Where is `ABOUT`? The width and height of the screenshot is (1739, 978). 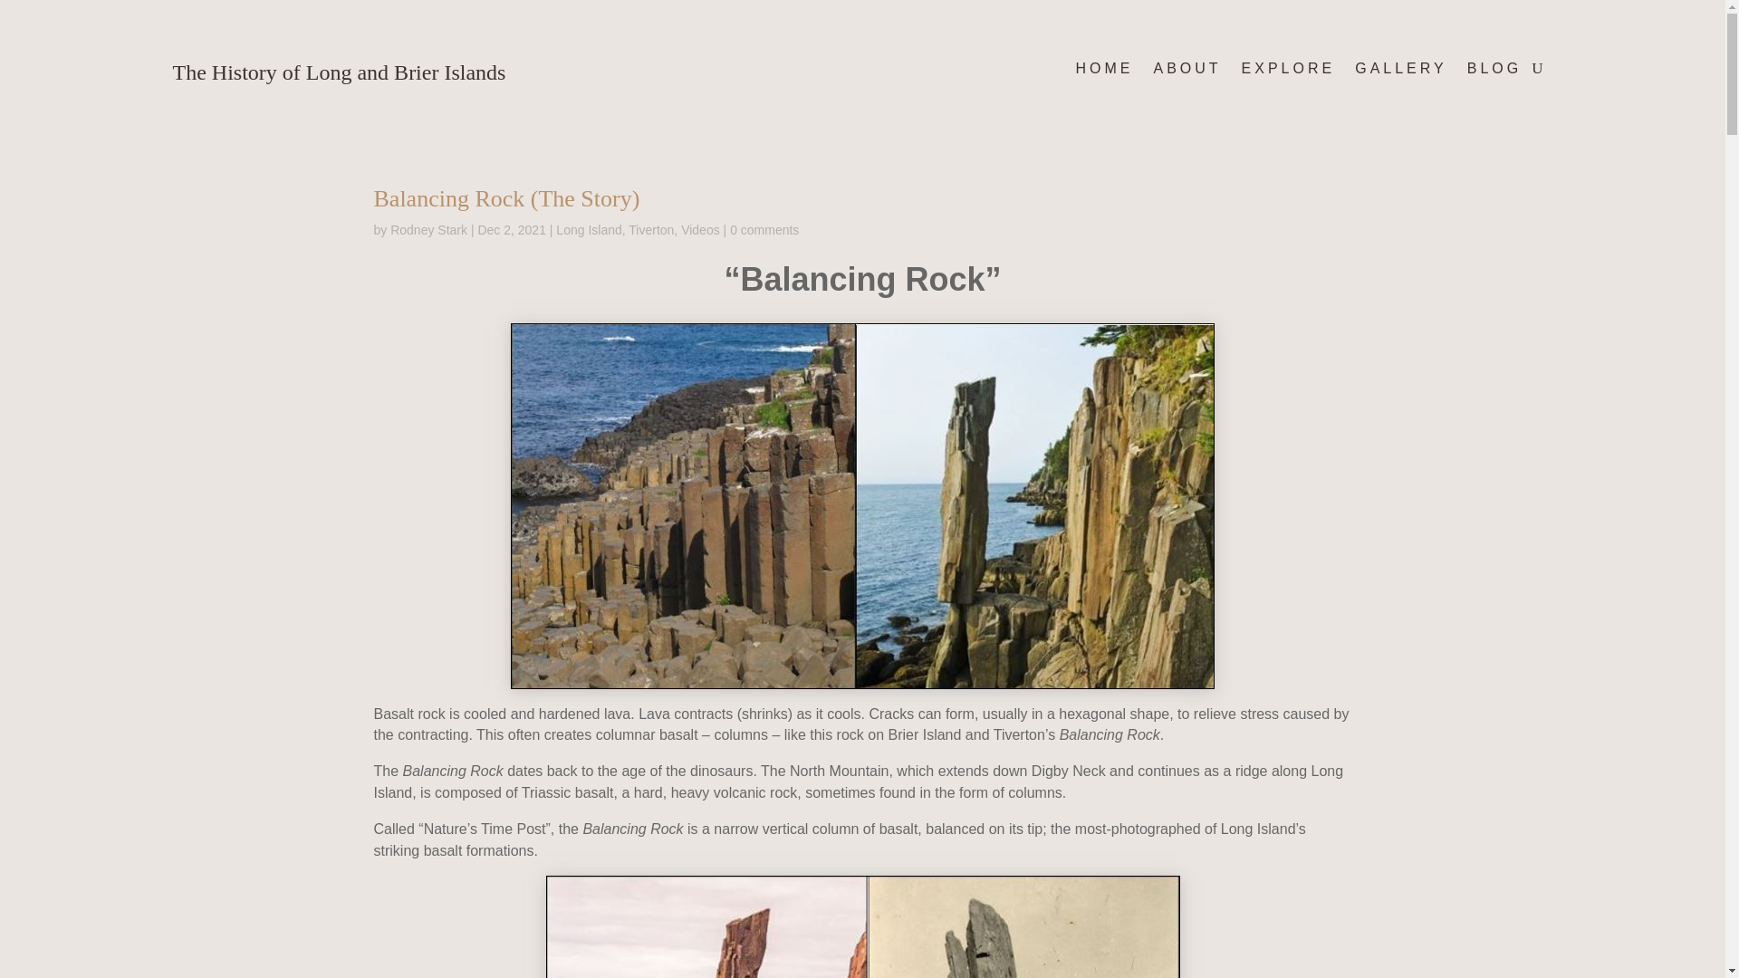 ABOUT is located at coordinates (1187, 72).